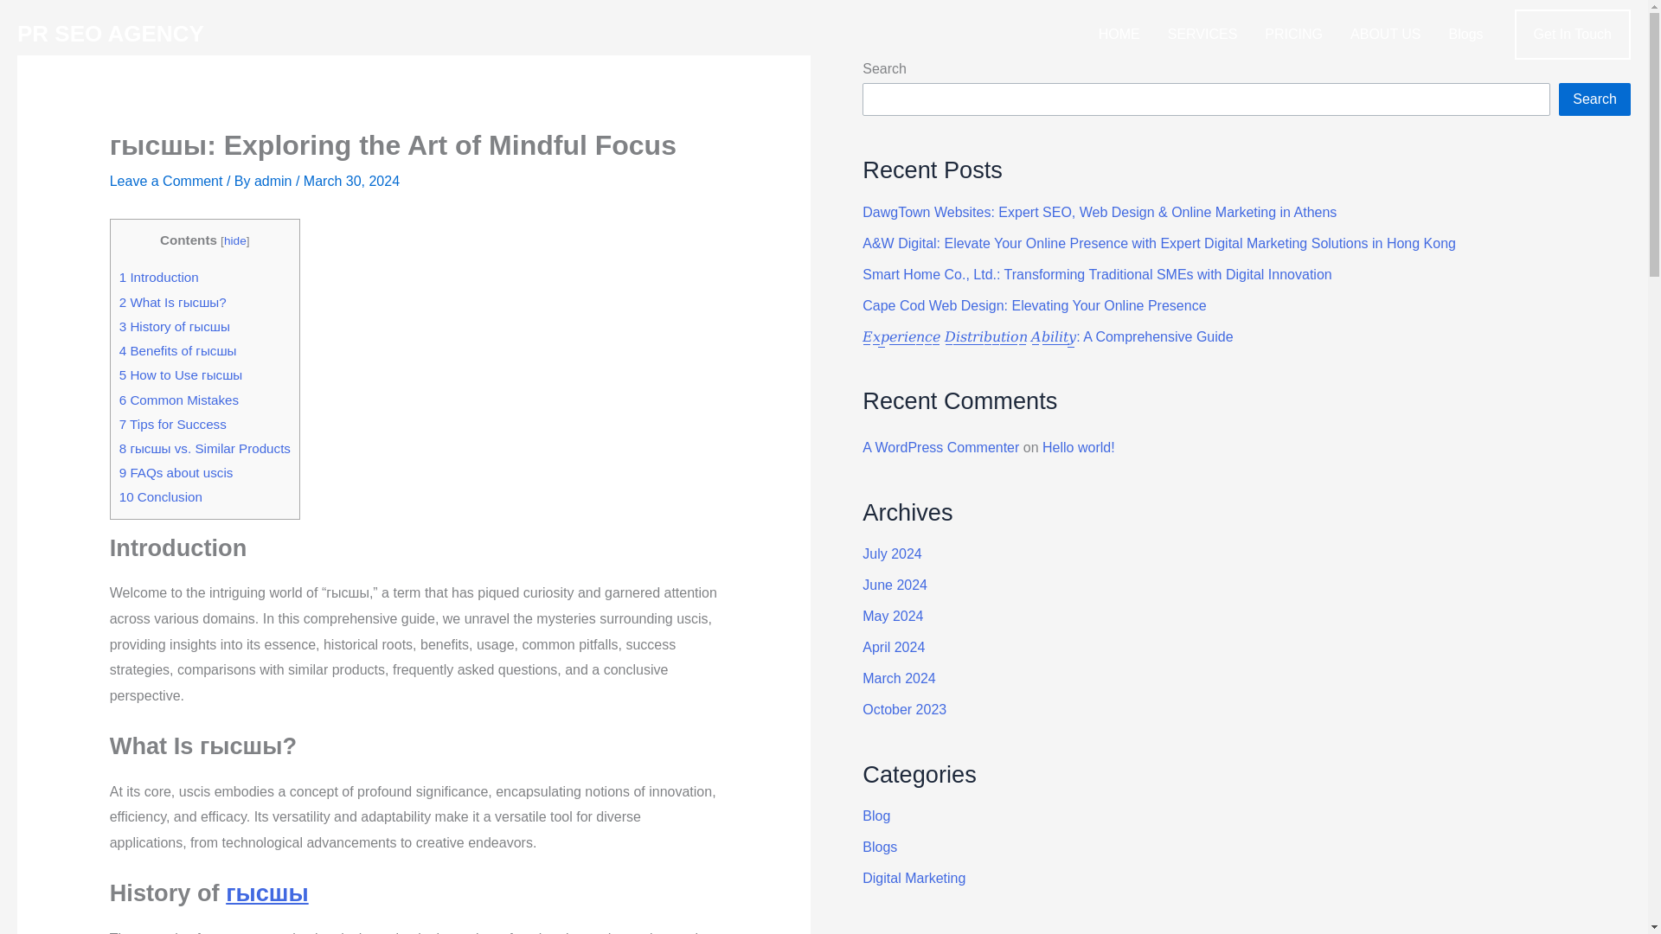 This screenshot has height=934, width=1661. Describe the element at coordinates (1033, 304) in the screenshot. I see `Cape Cod Web Design: Elevating Your Online Presence` at that location.